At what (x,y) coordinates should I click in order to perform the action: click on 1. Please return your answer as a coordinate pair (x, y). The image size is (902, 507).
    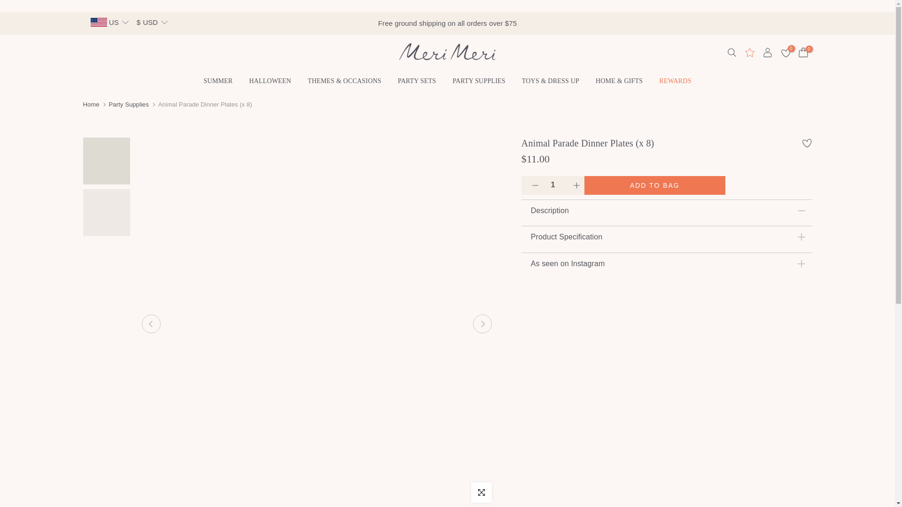
    Looking at the image, I should click on (552, 184).